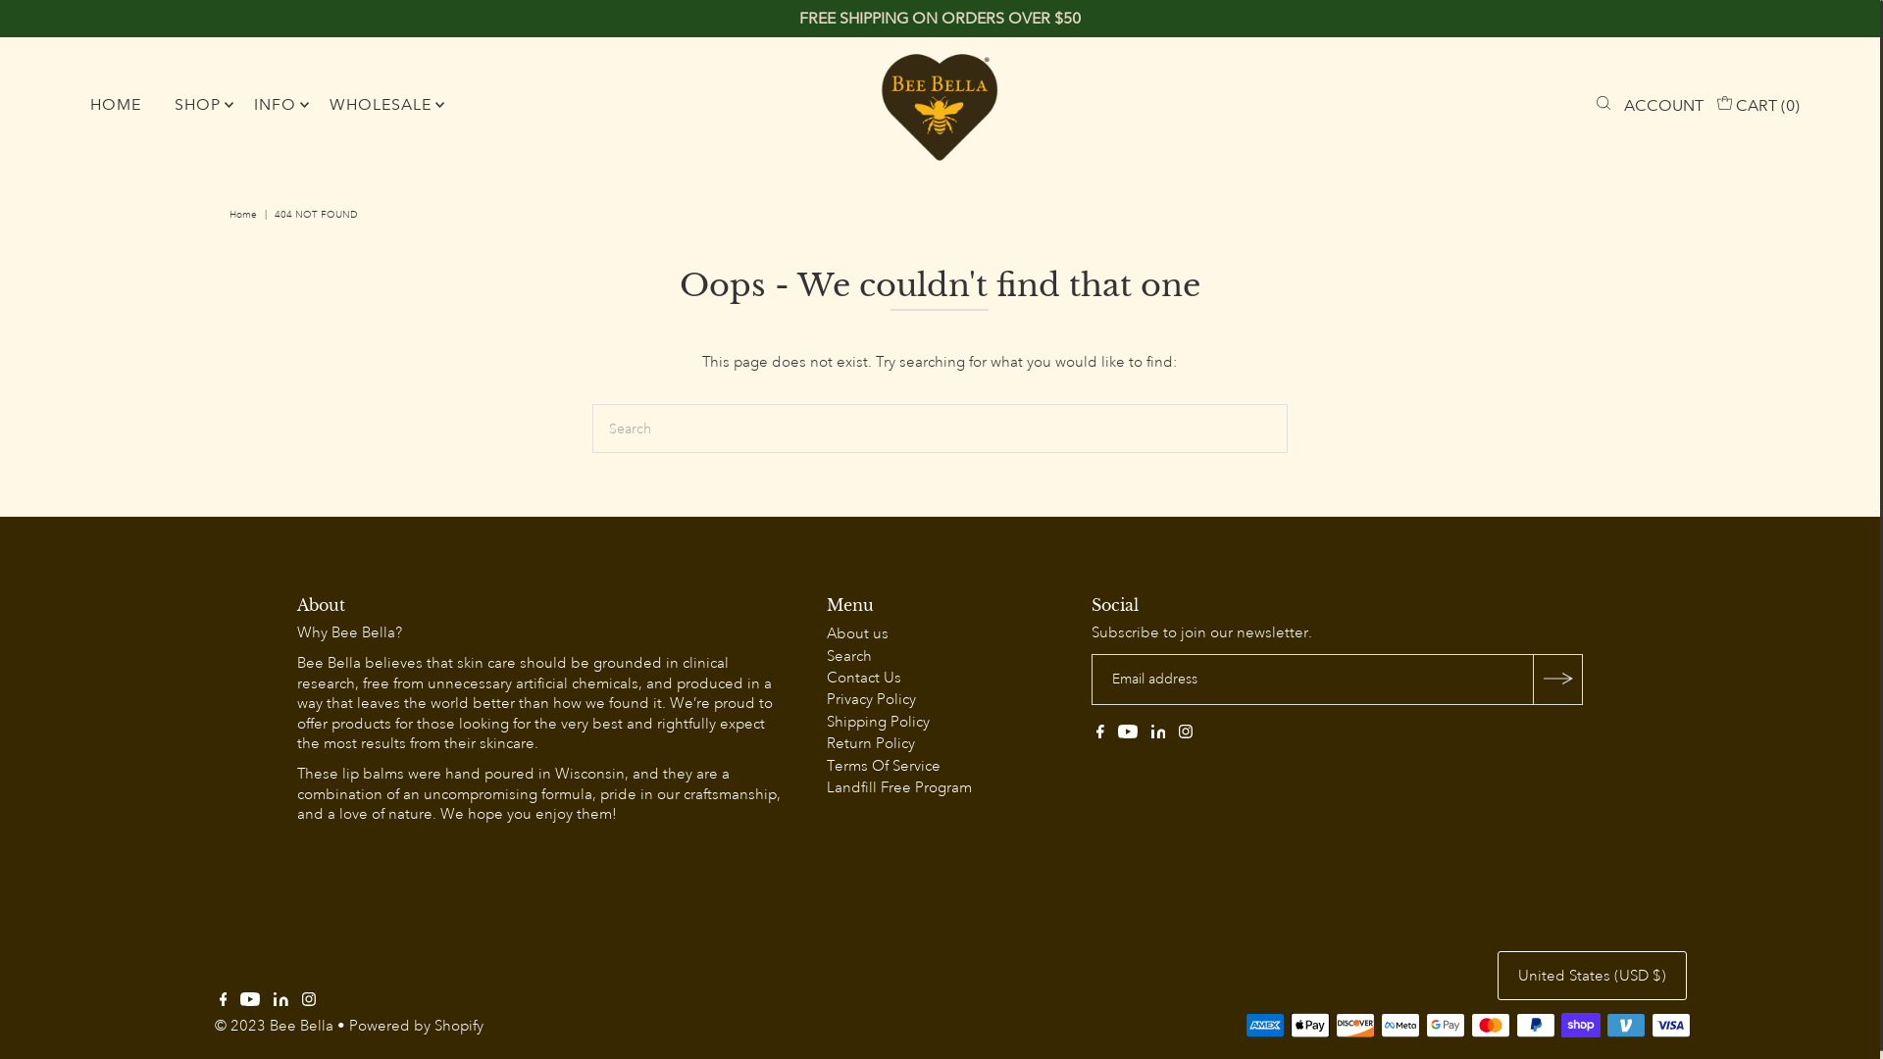 The image size is (1883, 1059). Describe the element at coordinates (864, 679) in the screenshot. I see `Contact Us` at that location.